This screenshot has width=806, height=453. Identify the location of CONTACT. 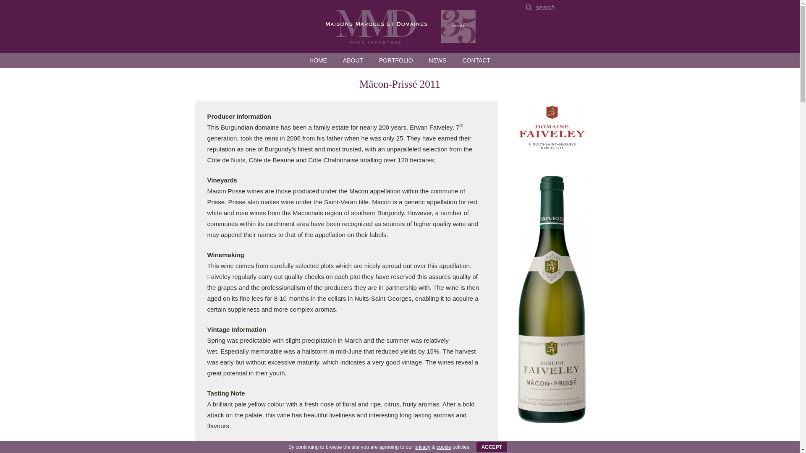
(476, 60).